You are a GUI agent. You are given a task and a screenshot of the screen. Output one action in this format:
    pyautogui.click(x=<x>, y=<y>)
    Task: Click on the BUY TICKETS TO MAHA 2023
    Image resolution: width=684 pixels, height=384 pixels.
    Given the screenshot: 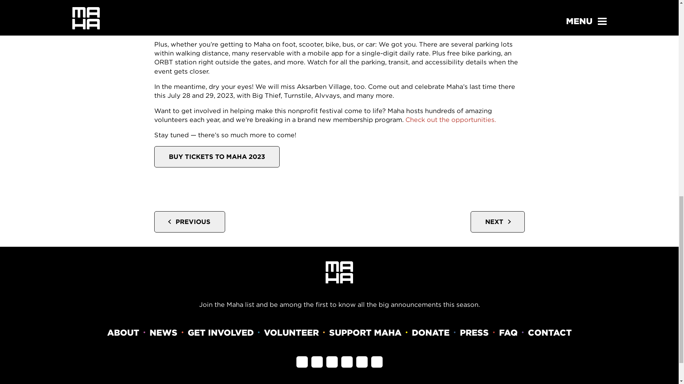 What is the action you would take?
    pyautogui.click(x=217, y=156)
    